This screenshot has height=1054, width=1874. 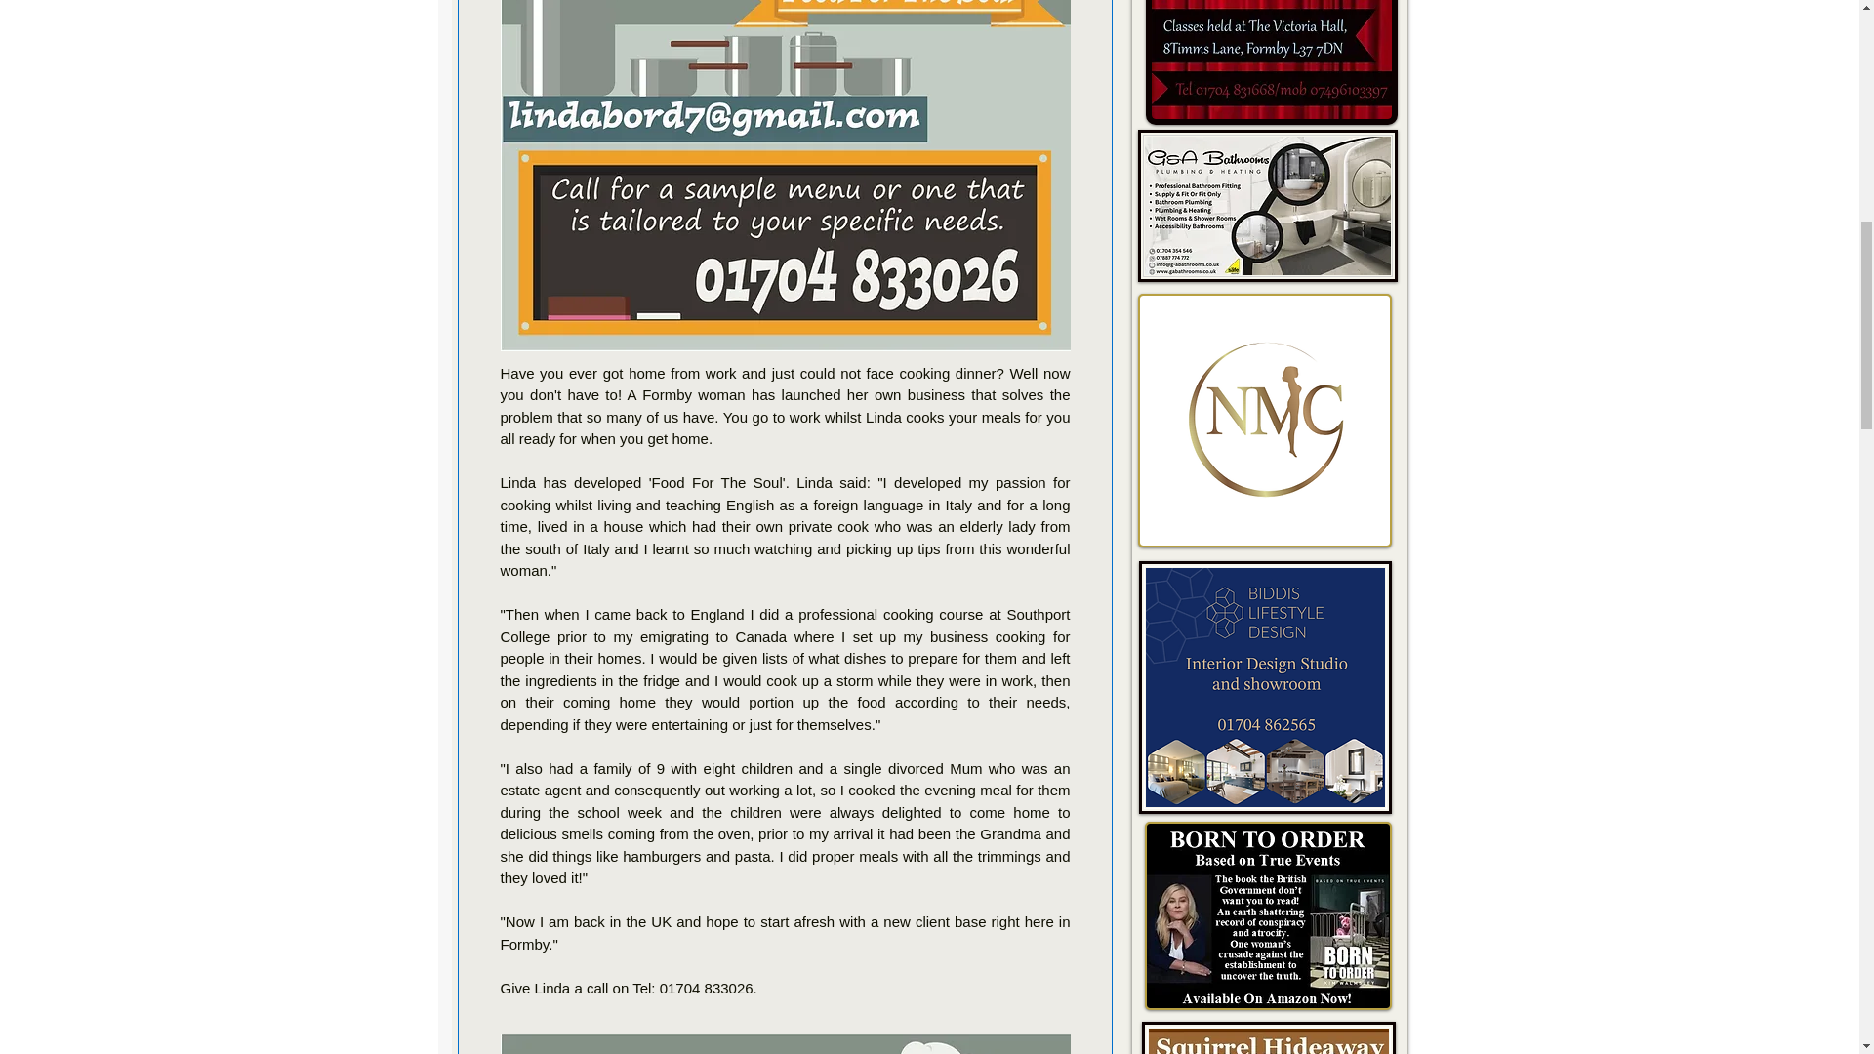 What do you see at coordinates (1265, 420) in the screenshot?
I see `SWW Construction Formby` at bounding box center [1265, 420].